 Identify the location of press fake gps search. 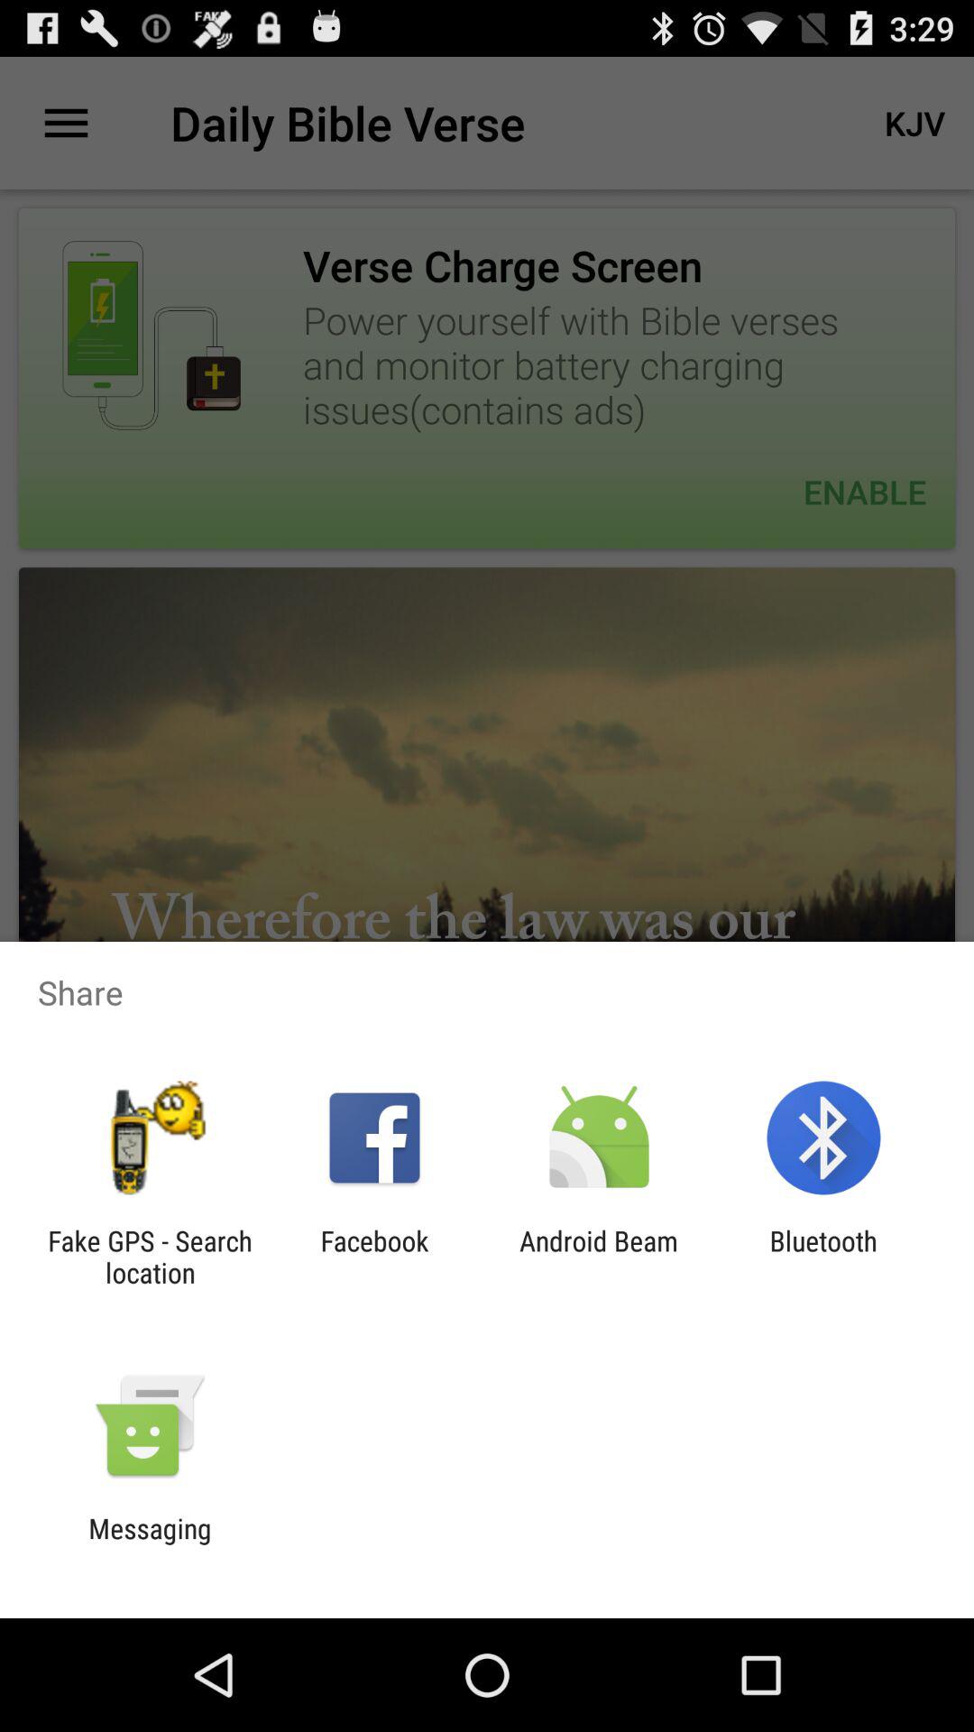
(150, 1257).